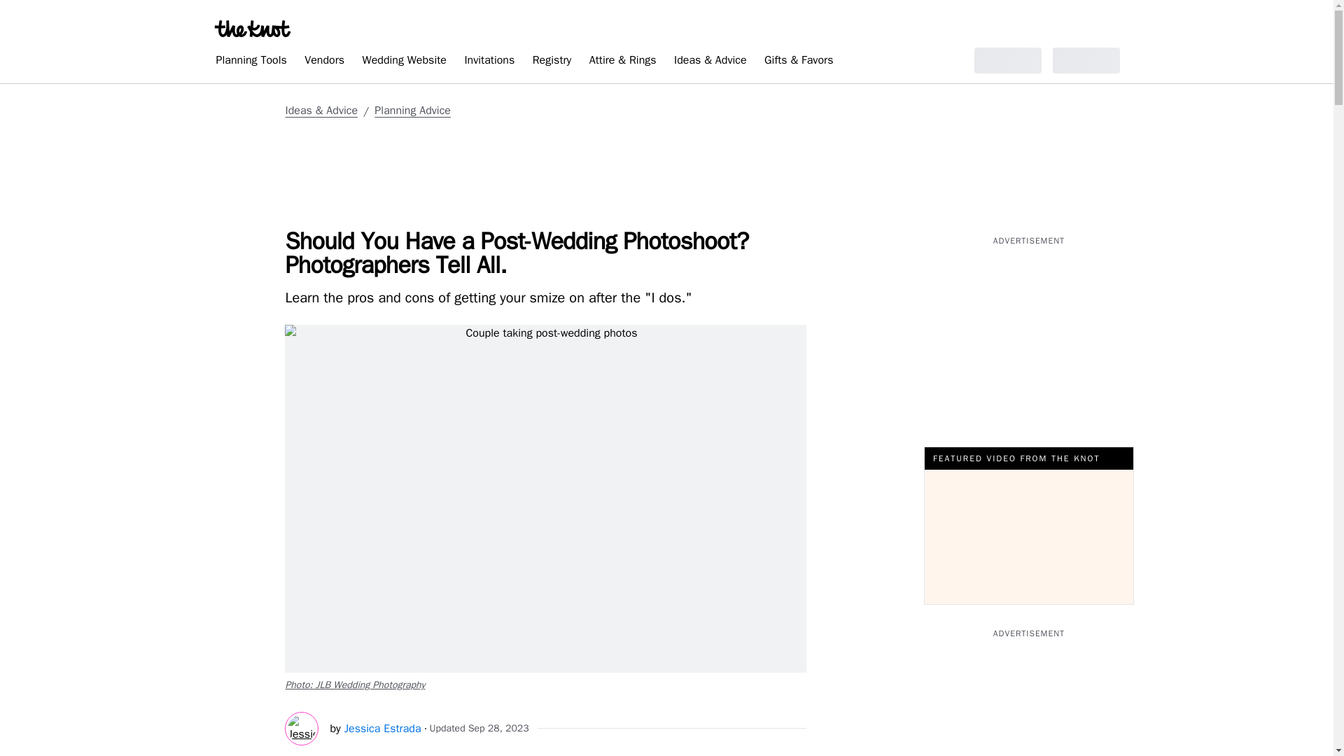 This screenshot has height=756, width=1344. Describe the element at coordinates (323, 62) in the screenshot. I see `Vendors` at that location.